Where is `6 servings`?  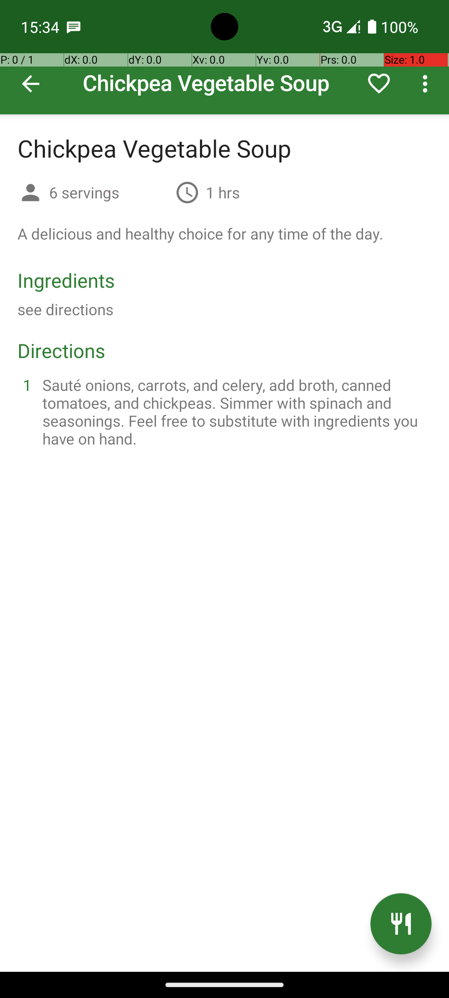
6 servings is located at coordinates (109, 192).